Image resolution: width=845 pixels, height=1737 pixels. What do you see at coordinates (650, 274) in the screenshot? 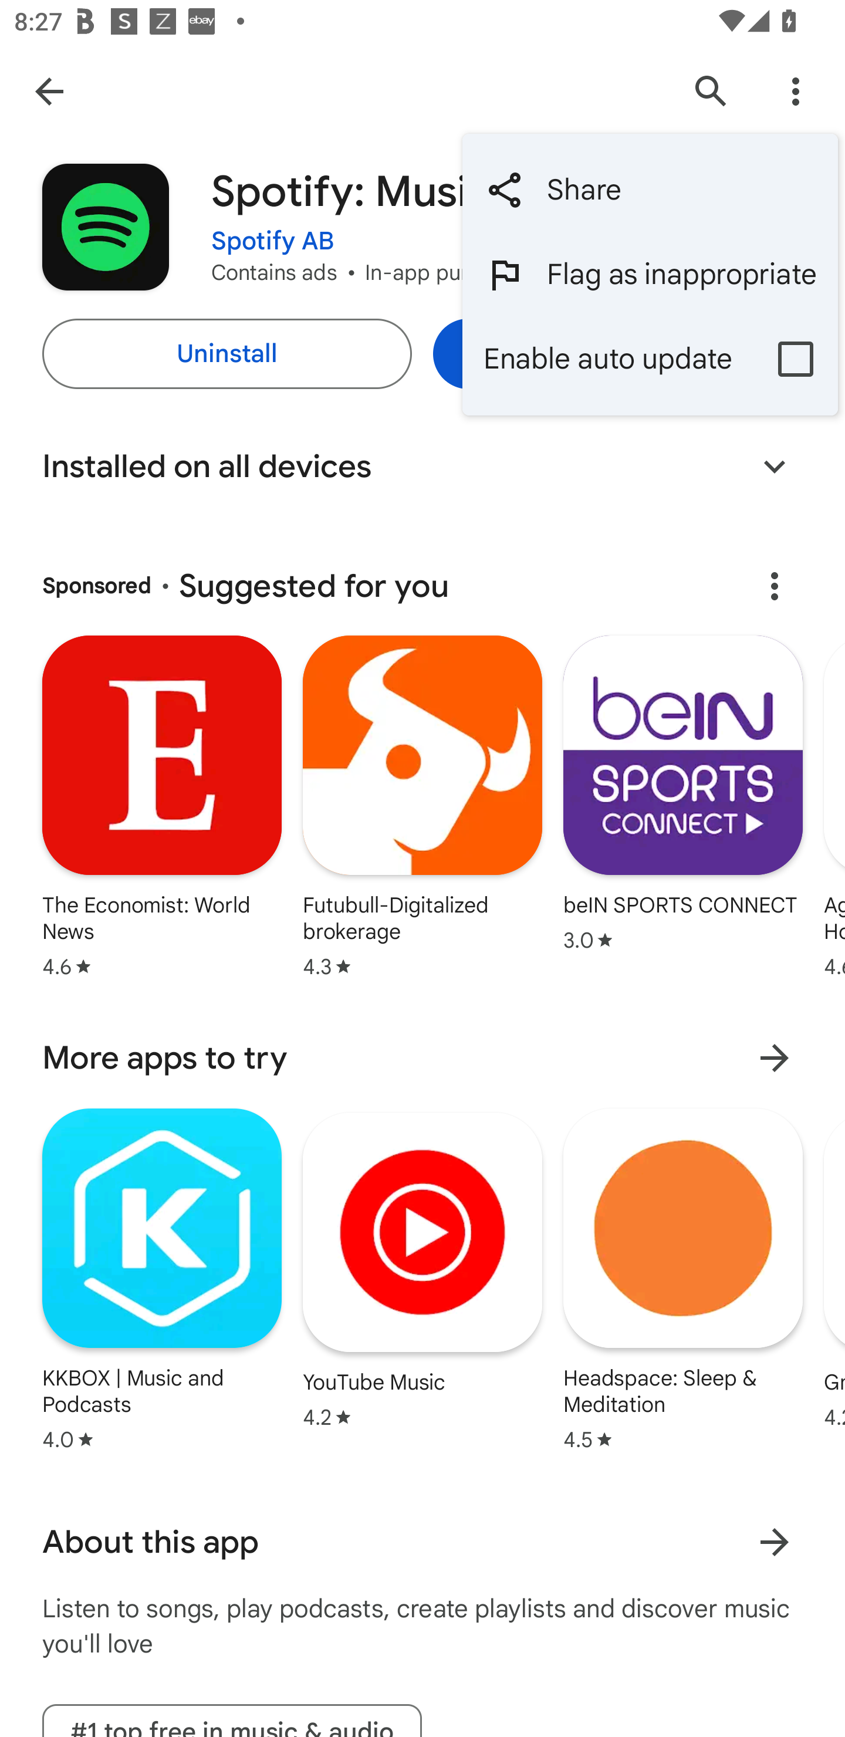
I see `Flag as inappropriate` at bounding box center [650, 274].